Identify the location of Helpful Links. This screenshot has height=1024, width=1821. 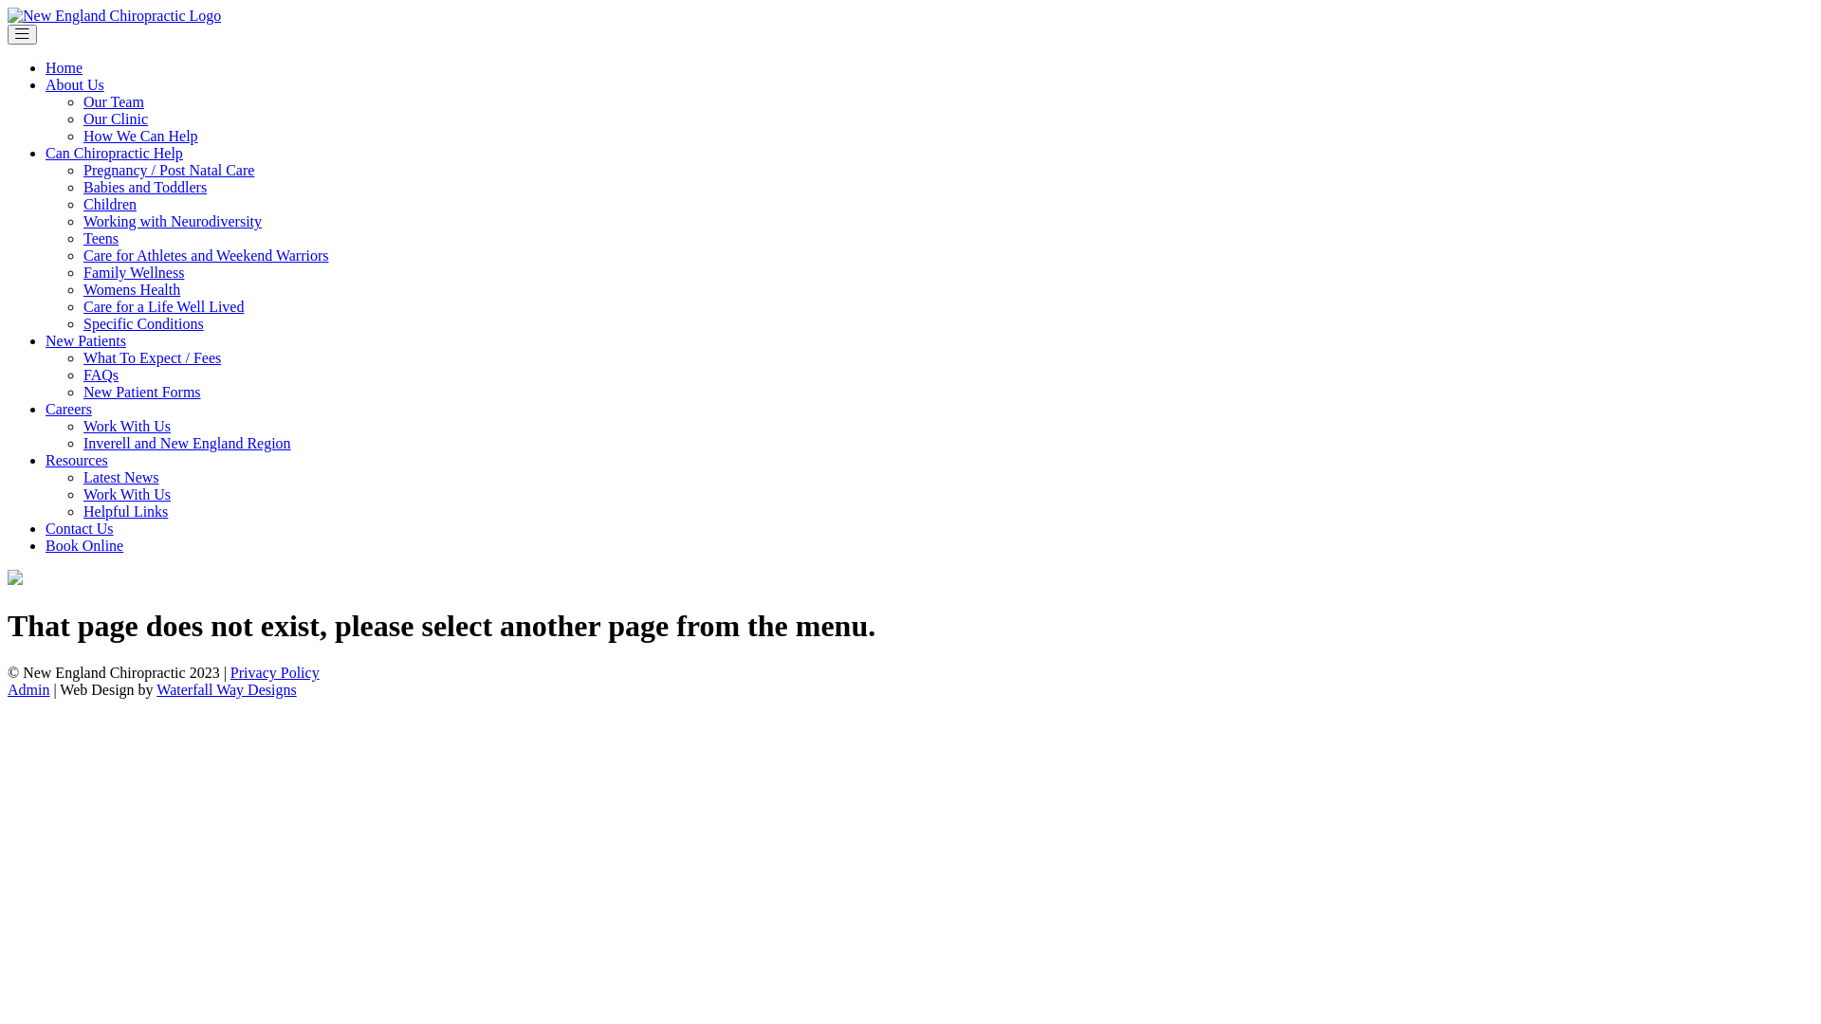
(125, 512).